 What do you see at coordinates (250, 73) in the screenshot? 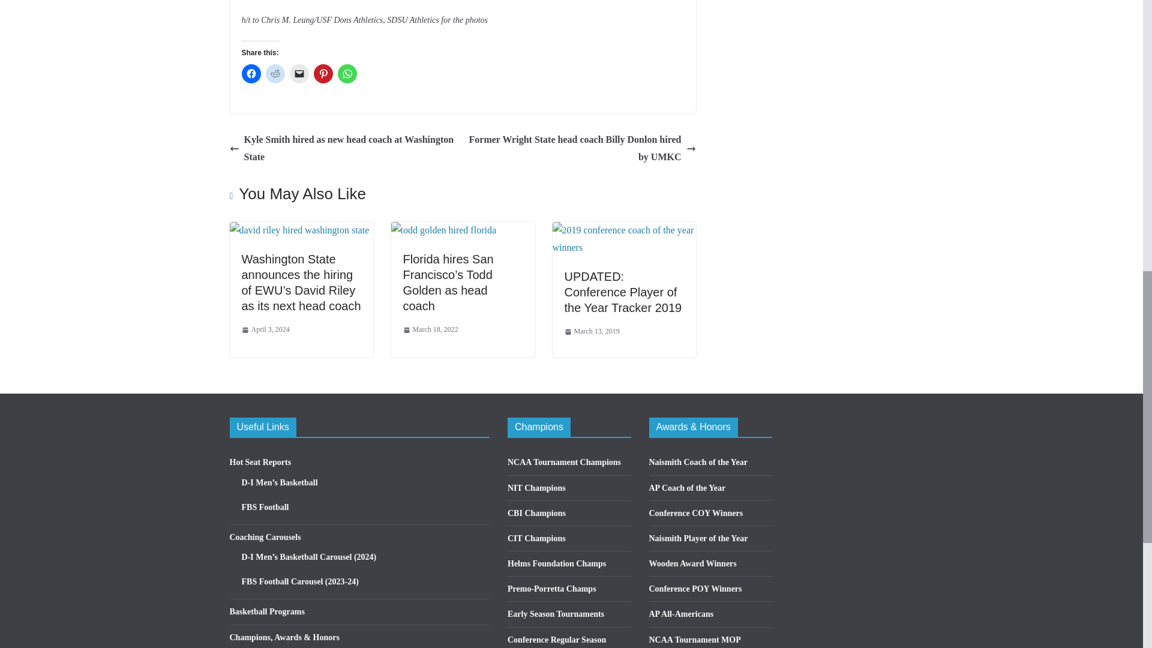
I see `Click to share on Facebook` at bounding box center [250, 73].